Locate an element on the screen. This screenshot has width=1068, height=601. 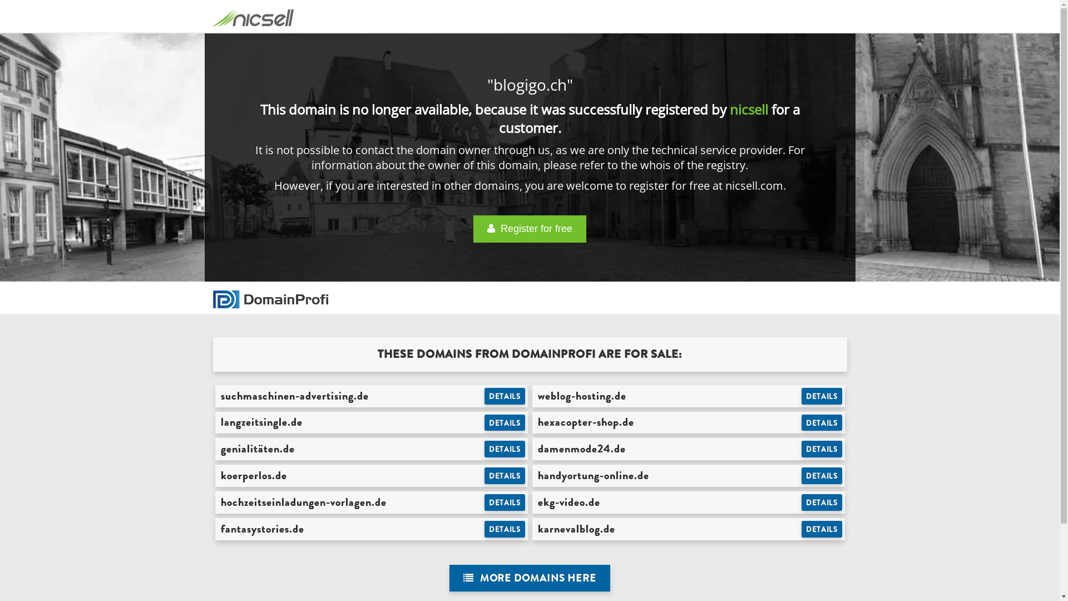
  Register for free is located at coordinates (530, 229).